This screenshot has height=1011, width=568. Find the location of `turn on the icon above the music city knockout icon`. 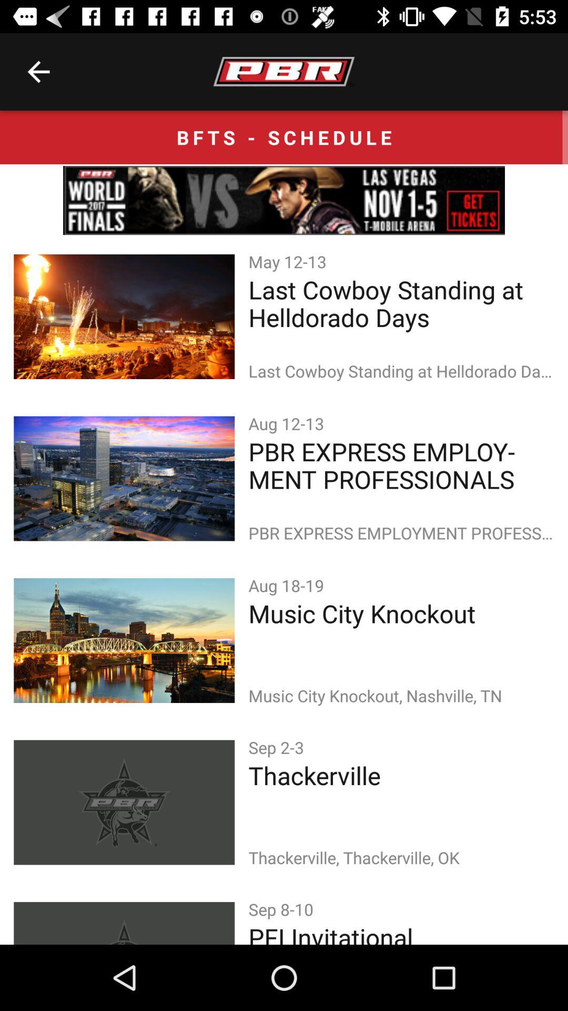

turn on the icon above the music city knockout icon is located at coordinates (288, 586).